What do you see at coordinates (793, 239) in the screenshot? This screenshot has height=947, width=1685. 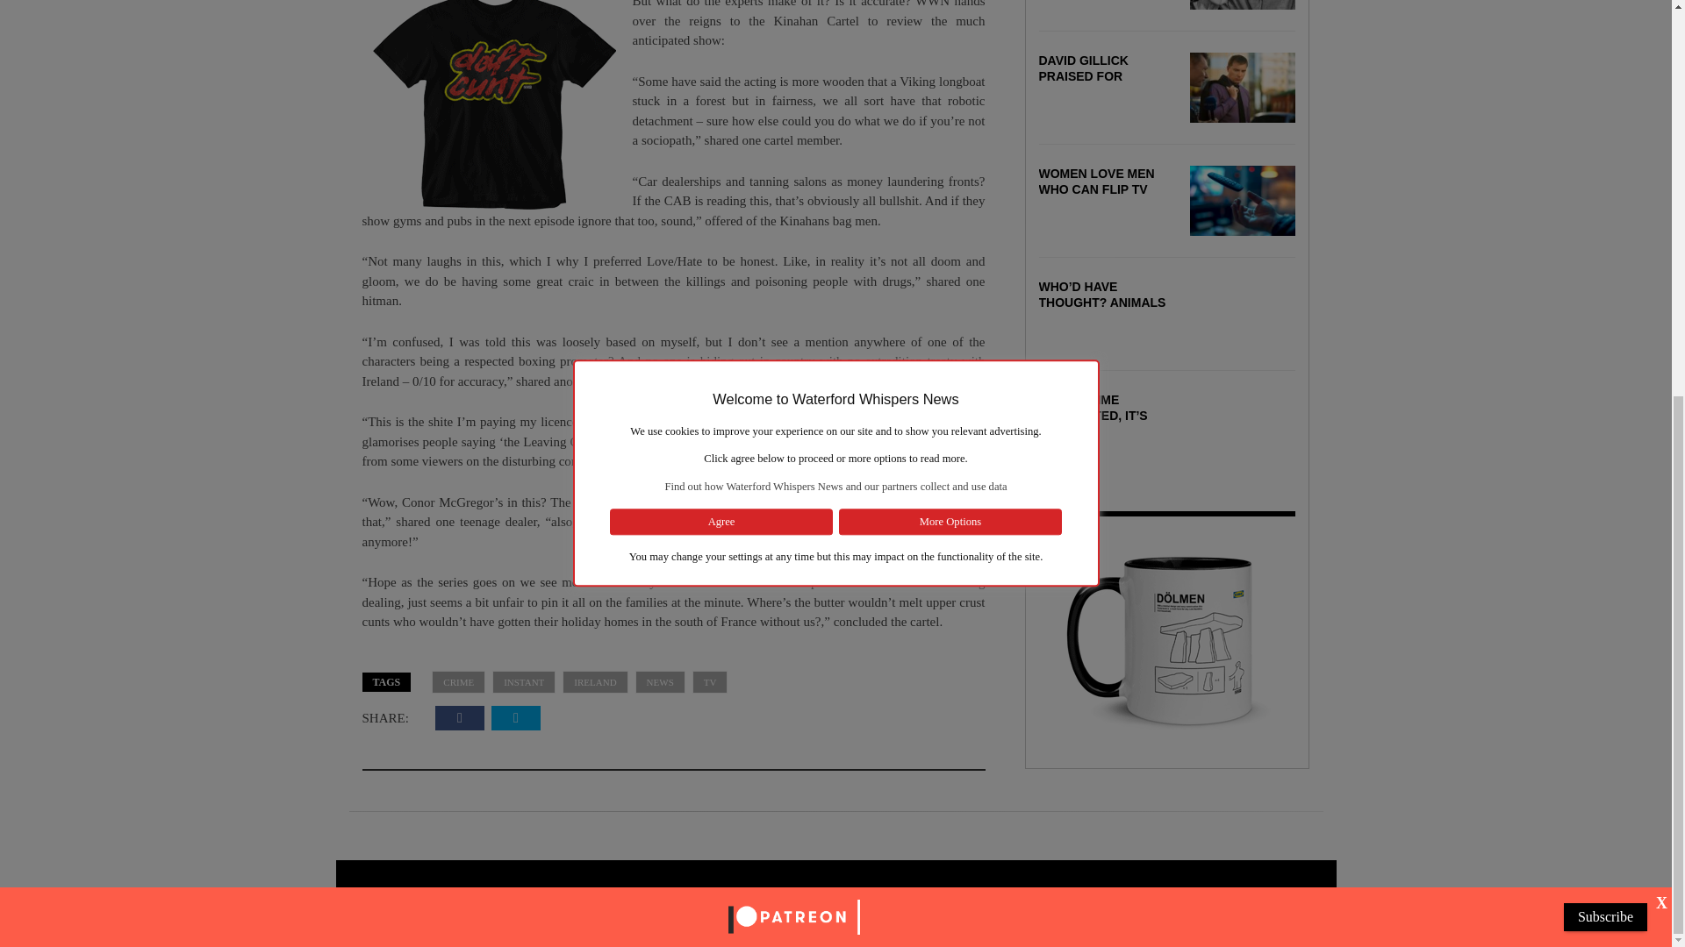 I see `Support us on Patreon` at bounding box center [793, 239].